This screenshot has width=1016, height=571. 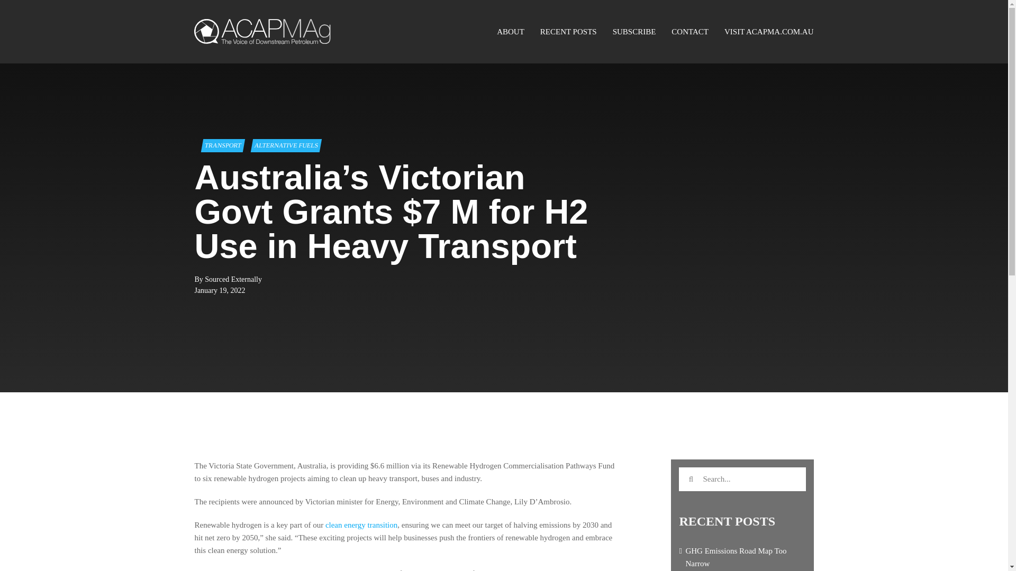 I want to click on GHG Emissions Road Map Too Narrow, so click(x=736, y=557).